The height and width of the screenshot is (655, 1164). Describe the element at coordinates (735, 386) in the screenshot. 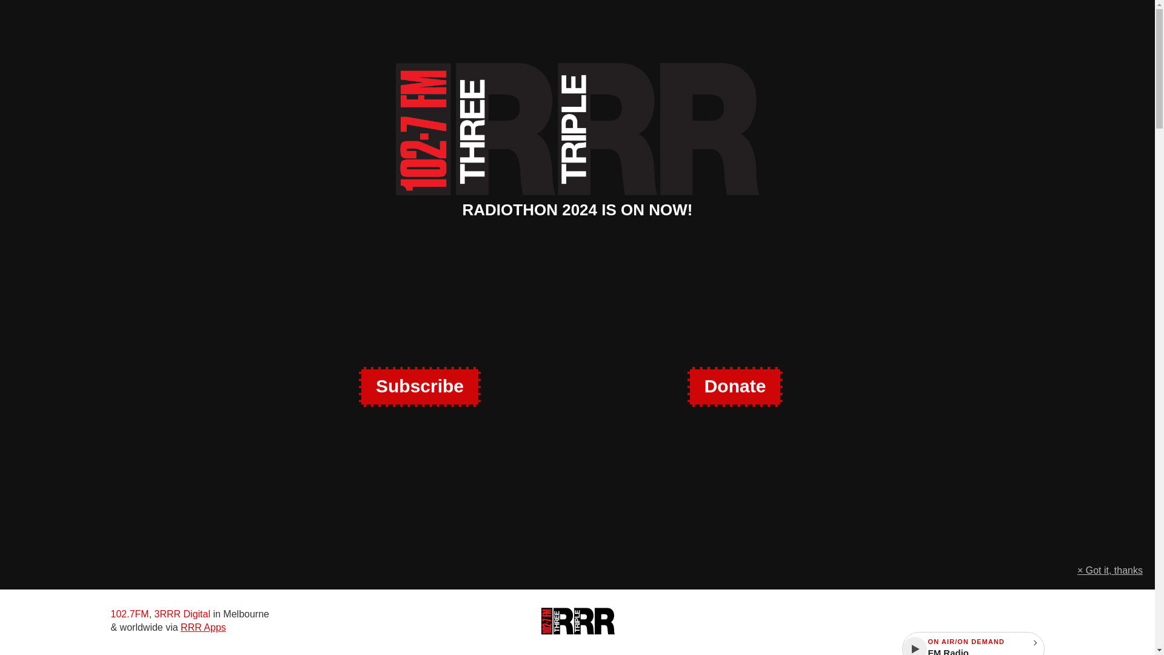

I see `Donate` at that location.